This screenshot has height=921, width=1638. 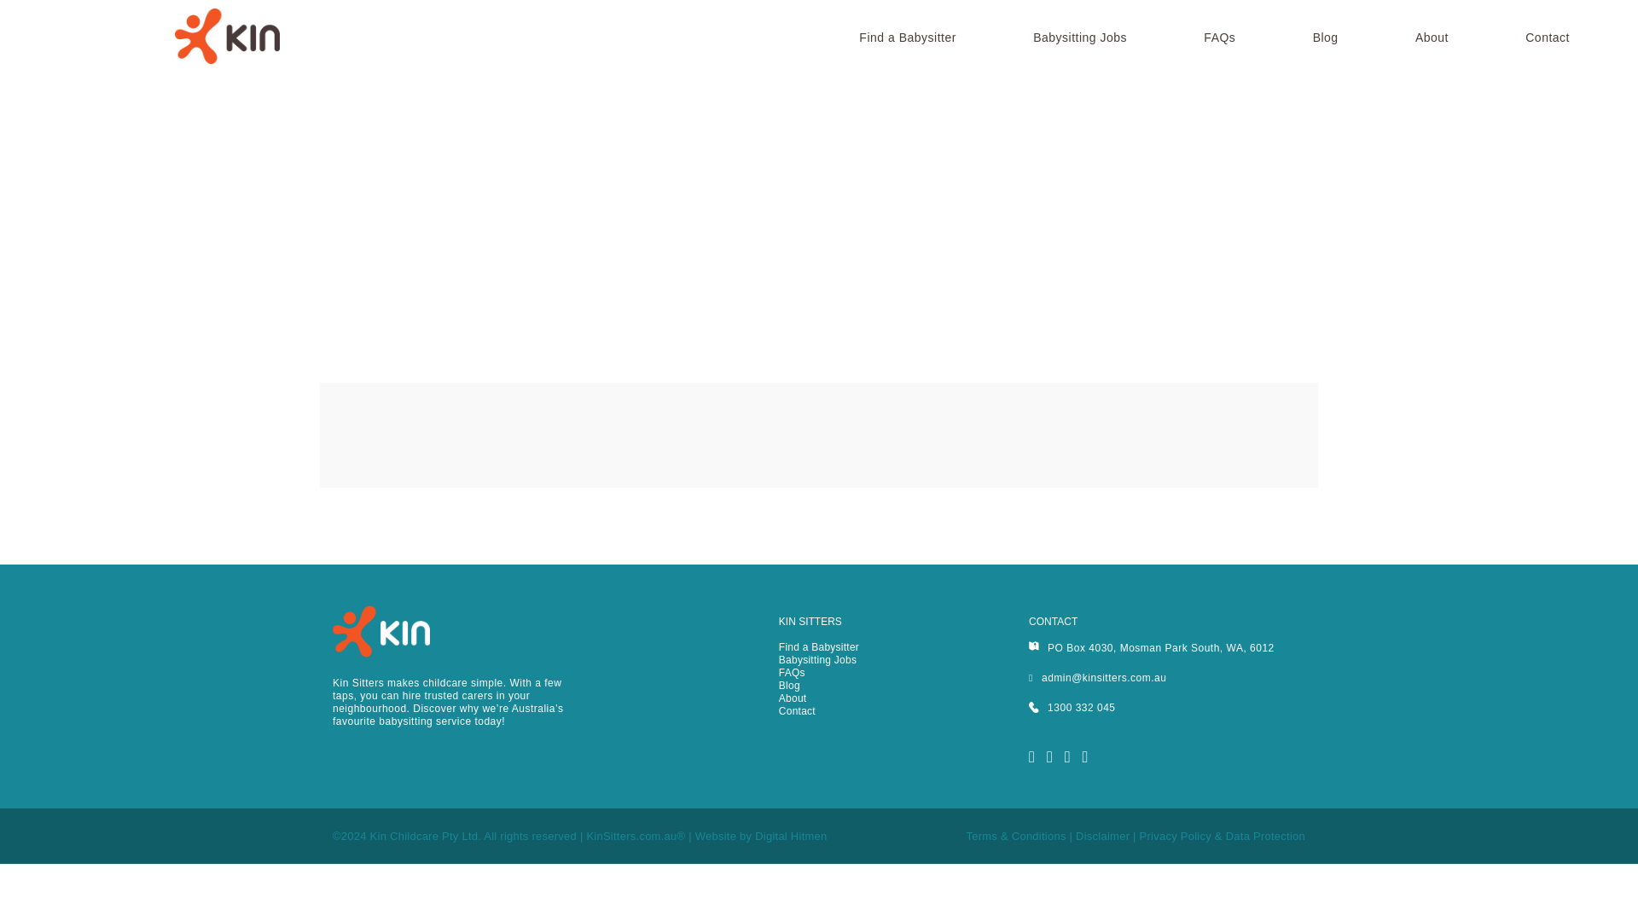 What do you see at coordinates (797, 711) in the screenshot?
I see `Contact` at bounding box center [797, 711].